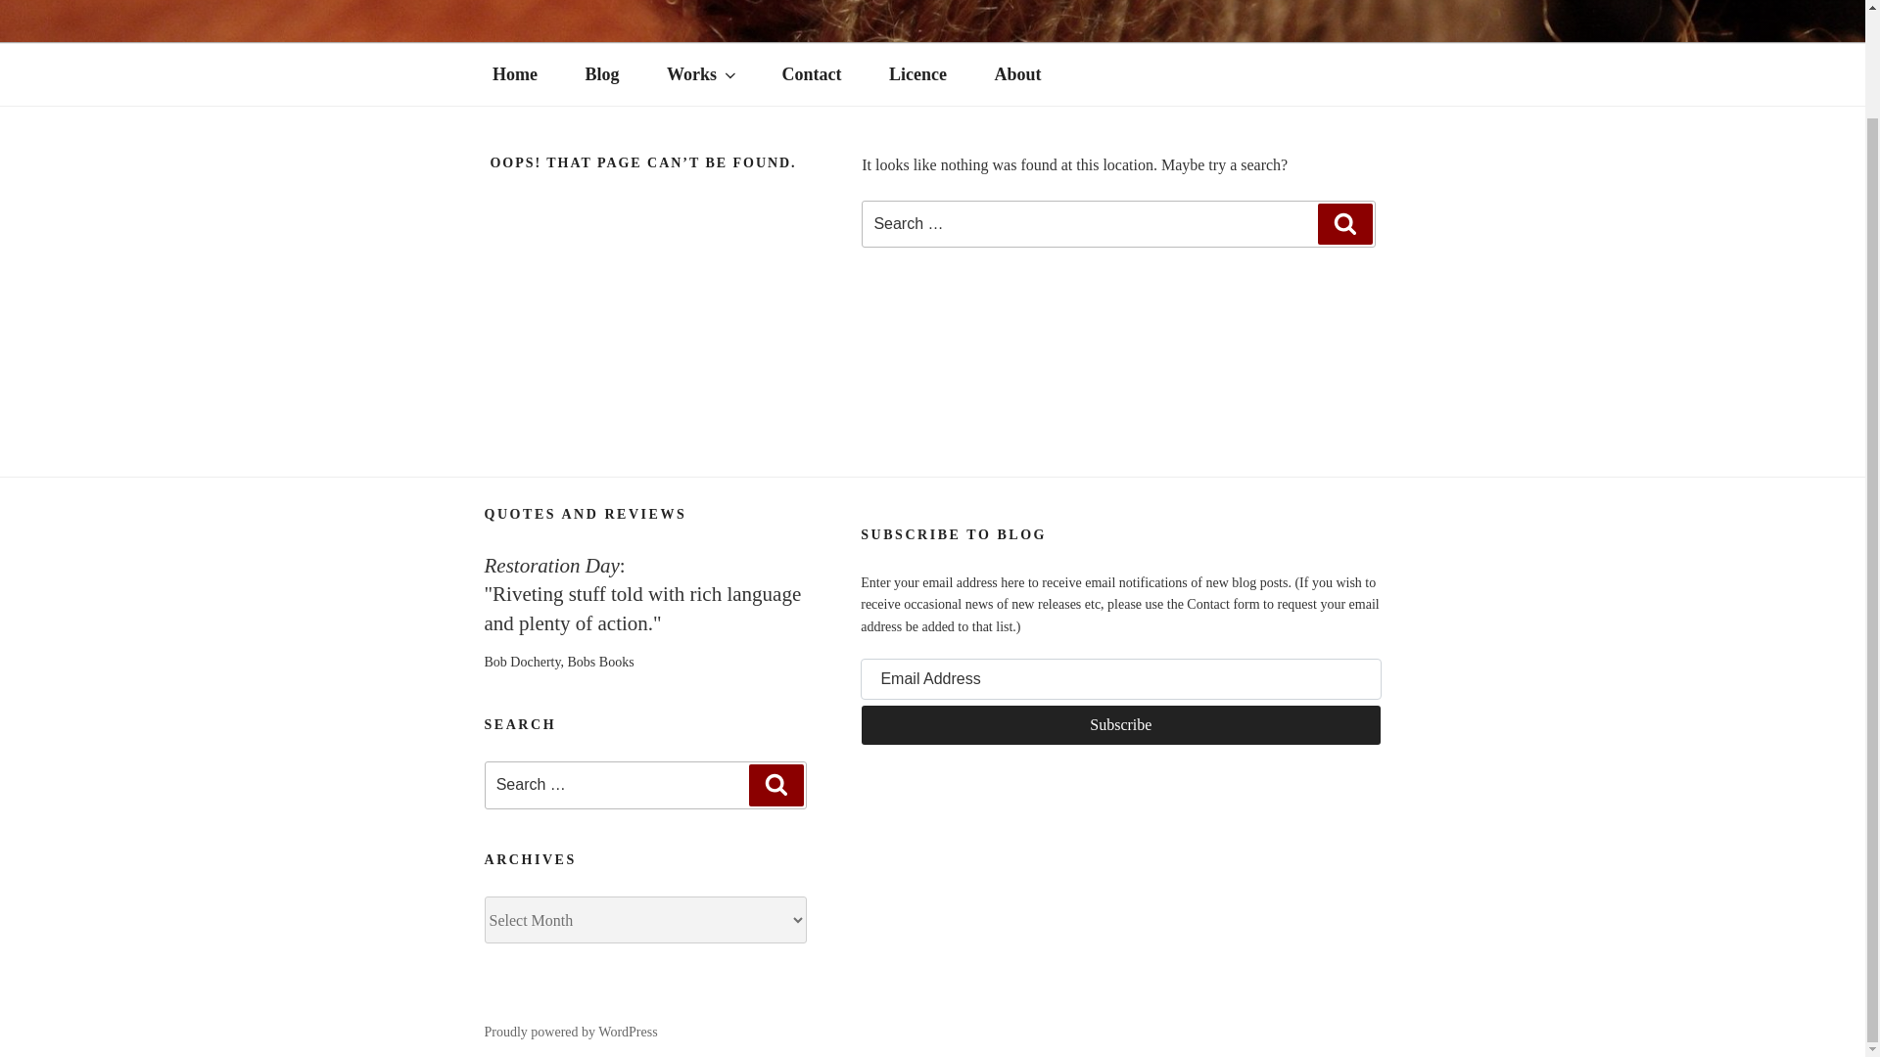  Describe the element at coordinates (1120, 725) in the screenshot. I see `Subscribe` at that location.